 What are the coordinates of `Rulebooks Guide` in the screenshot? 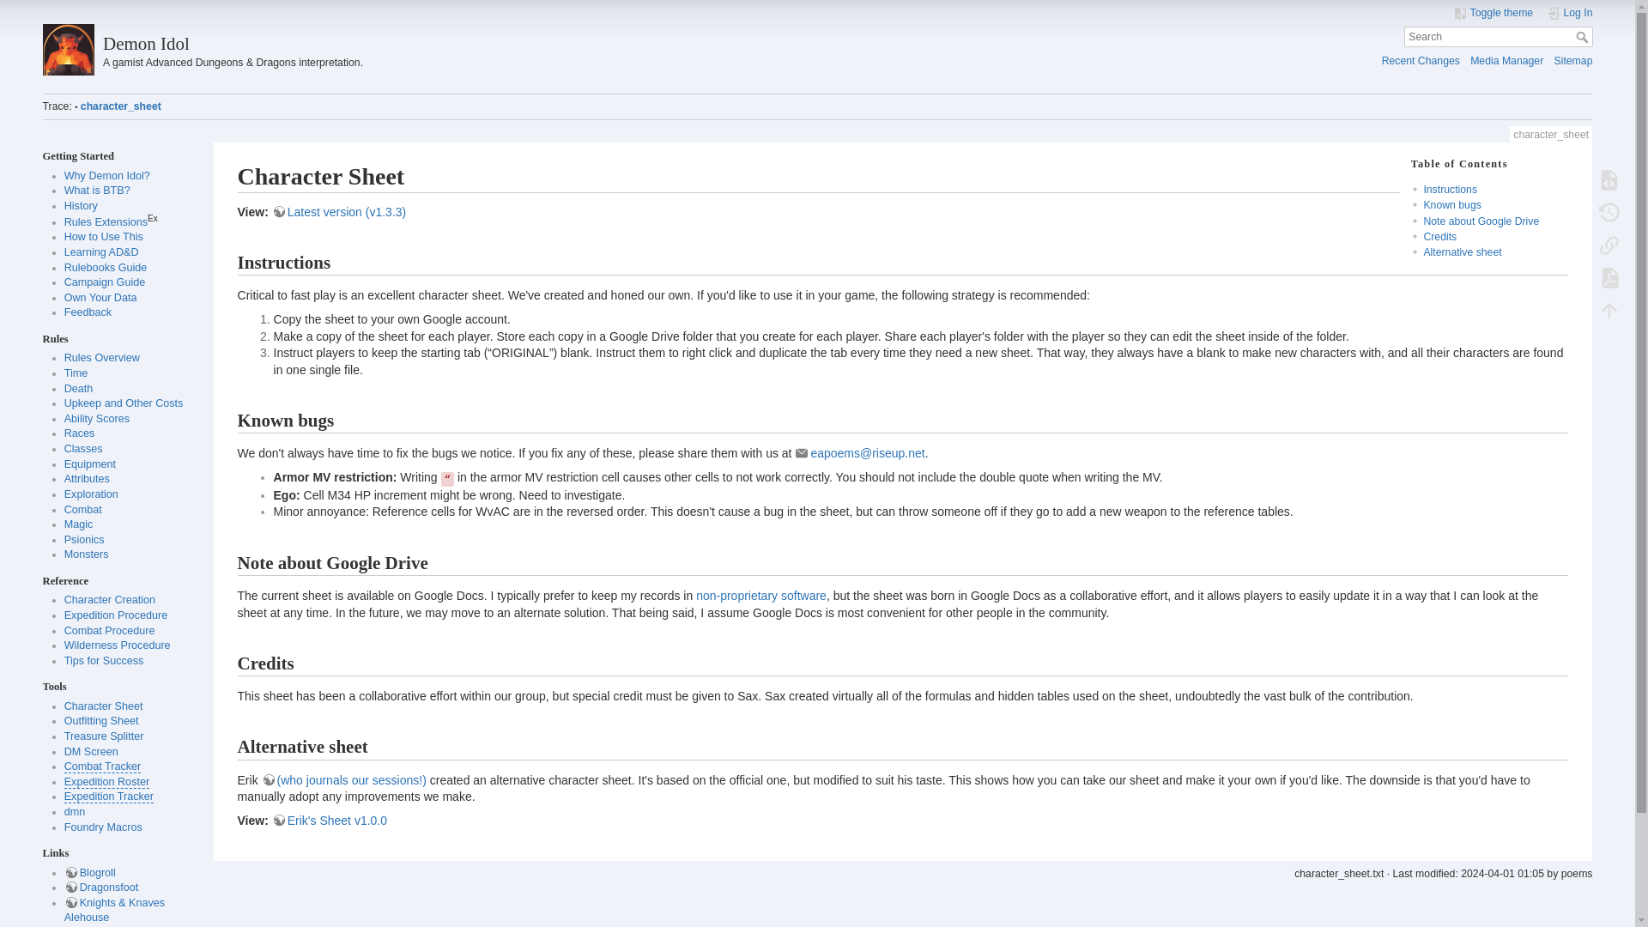 It's located at (106, 267).